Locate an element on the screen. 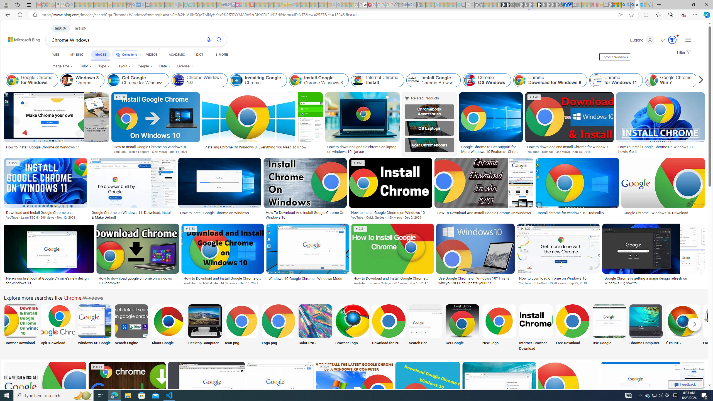  github - Search - Sleeping is located at coordinates (472, 5).